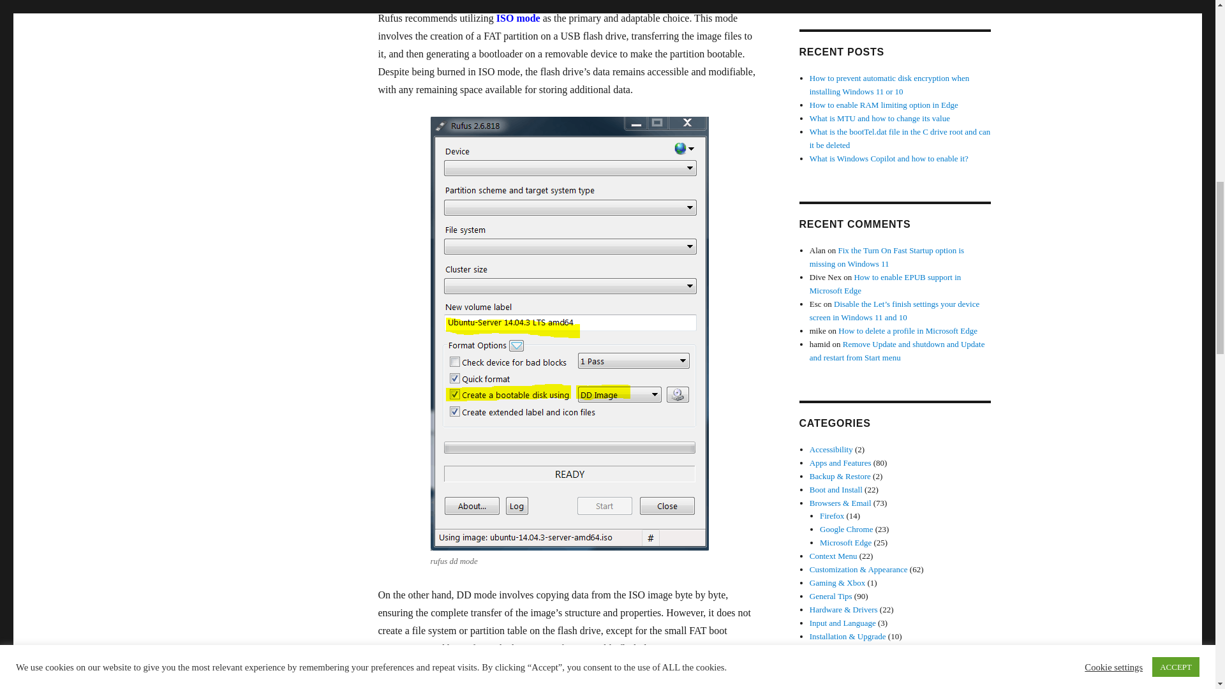  I want to click on How to enable EPUB support in Microsoft Edge, so click(886, 283).